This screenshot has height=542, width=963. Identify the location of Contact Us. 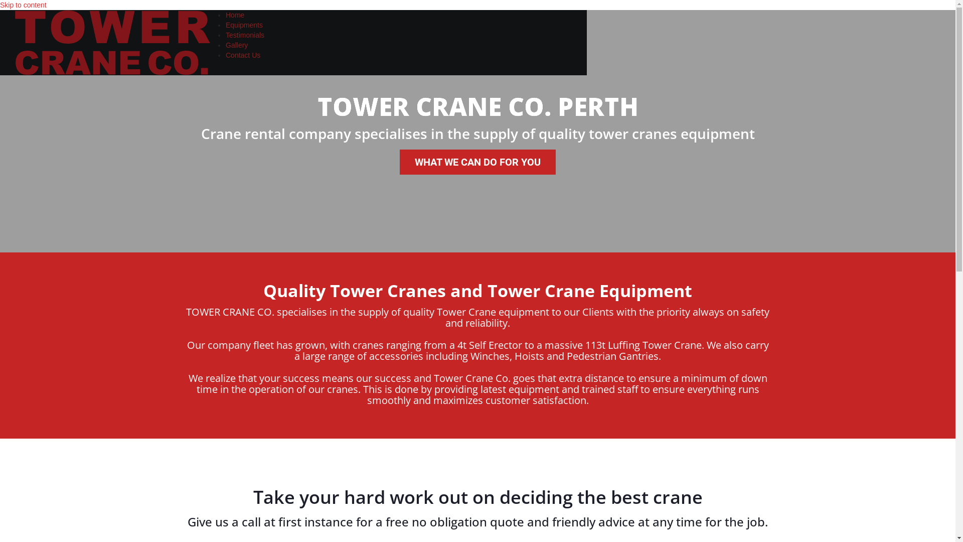
(243, 55).